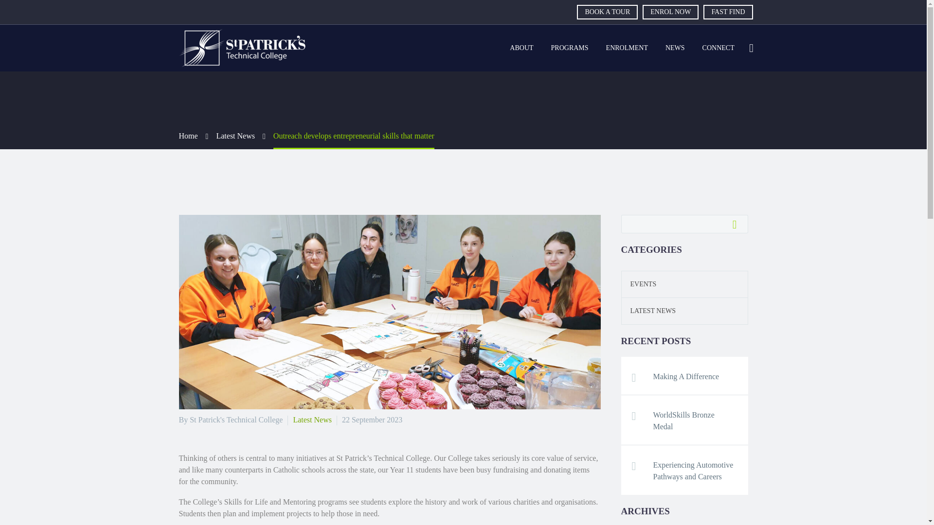 This screenshot has height=525, width=934. Describe the element at coordinates (521, 48) in the screenshot. I see `ABOUT` at that location.